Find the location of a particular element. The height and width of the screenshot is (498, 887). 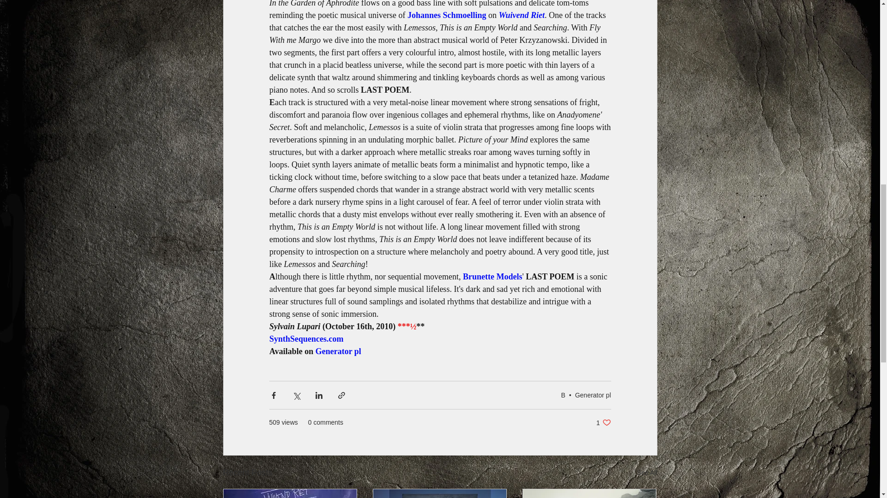

Generator pl is located at coordinates (492, 277).